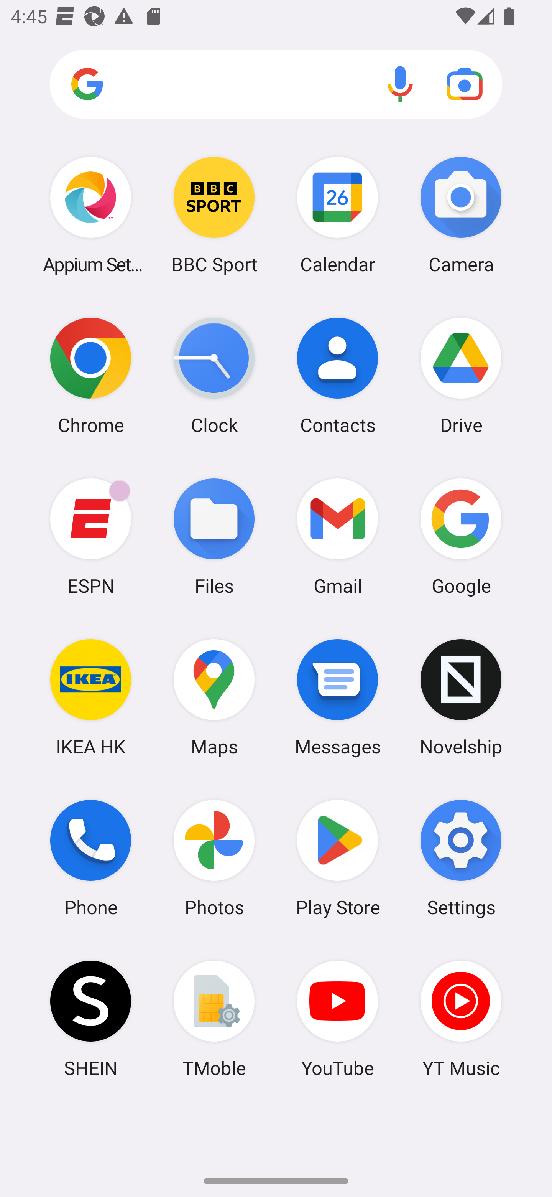 The height and width of the screenshot is (1197, 552). What do you see at coordinates (338, 1019) in the screenshot?
I see `YouTube` at bounding box center [338, 1019].